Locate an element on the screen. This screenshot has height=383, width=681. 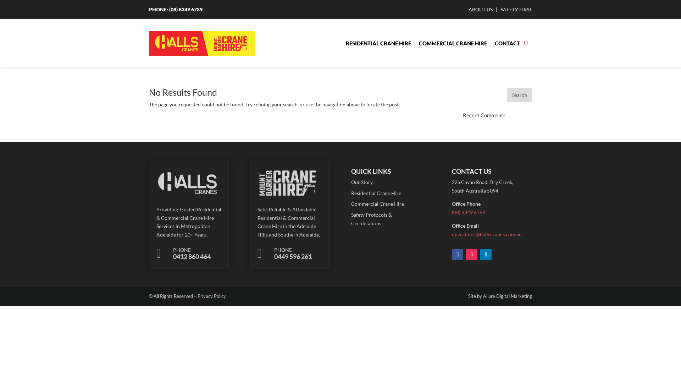
Safety Protocols & Certifications is located at coordinates (372, 219).